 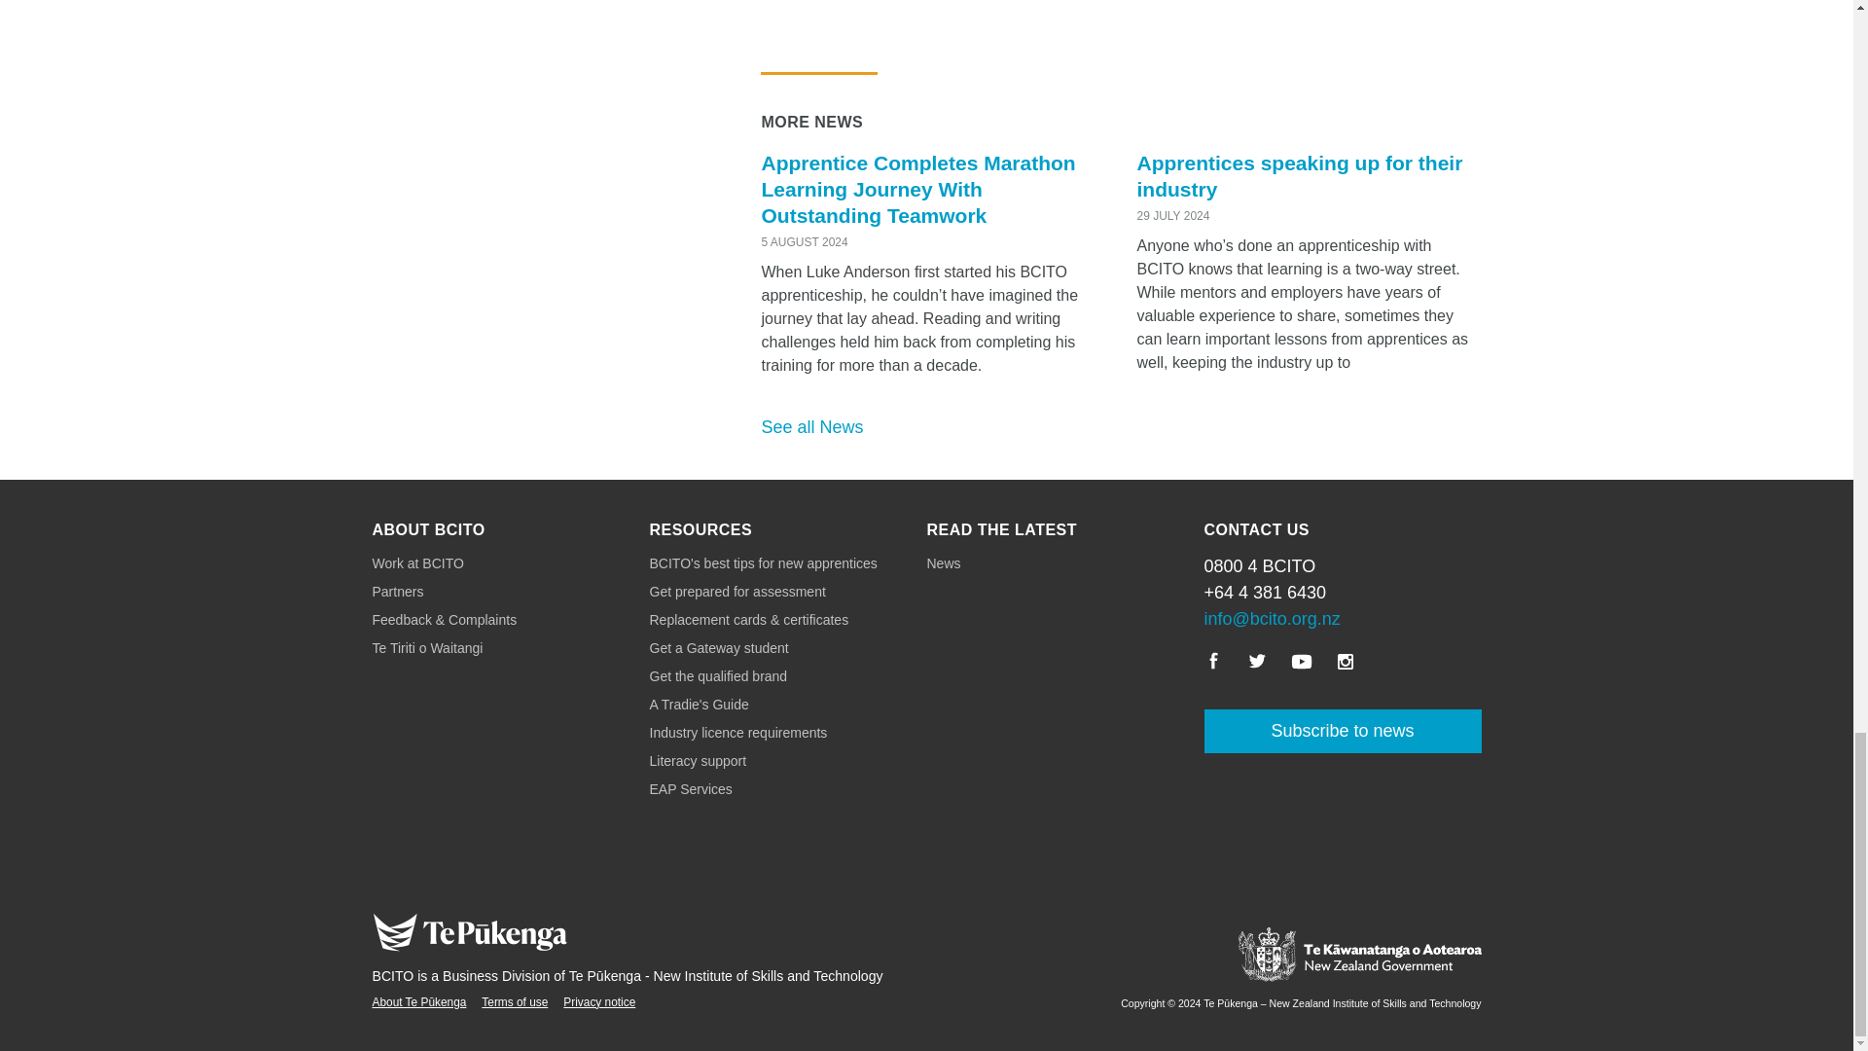 What do you see at coordinates (788, 761) in the screenshot?
I see `Literacy support` at bounding box center [788, 761].